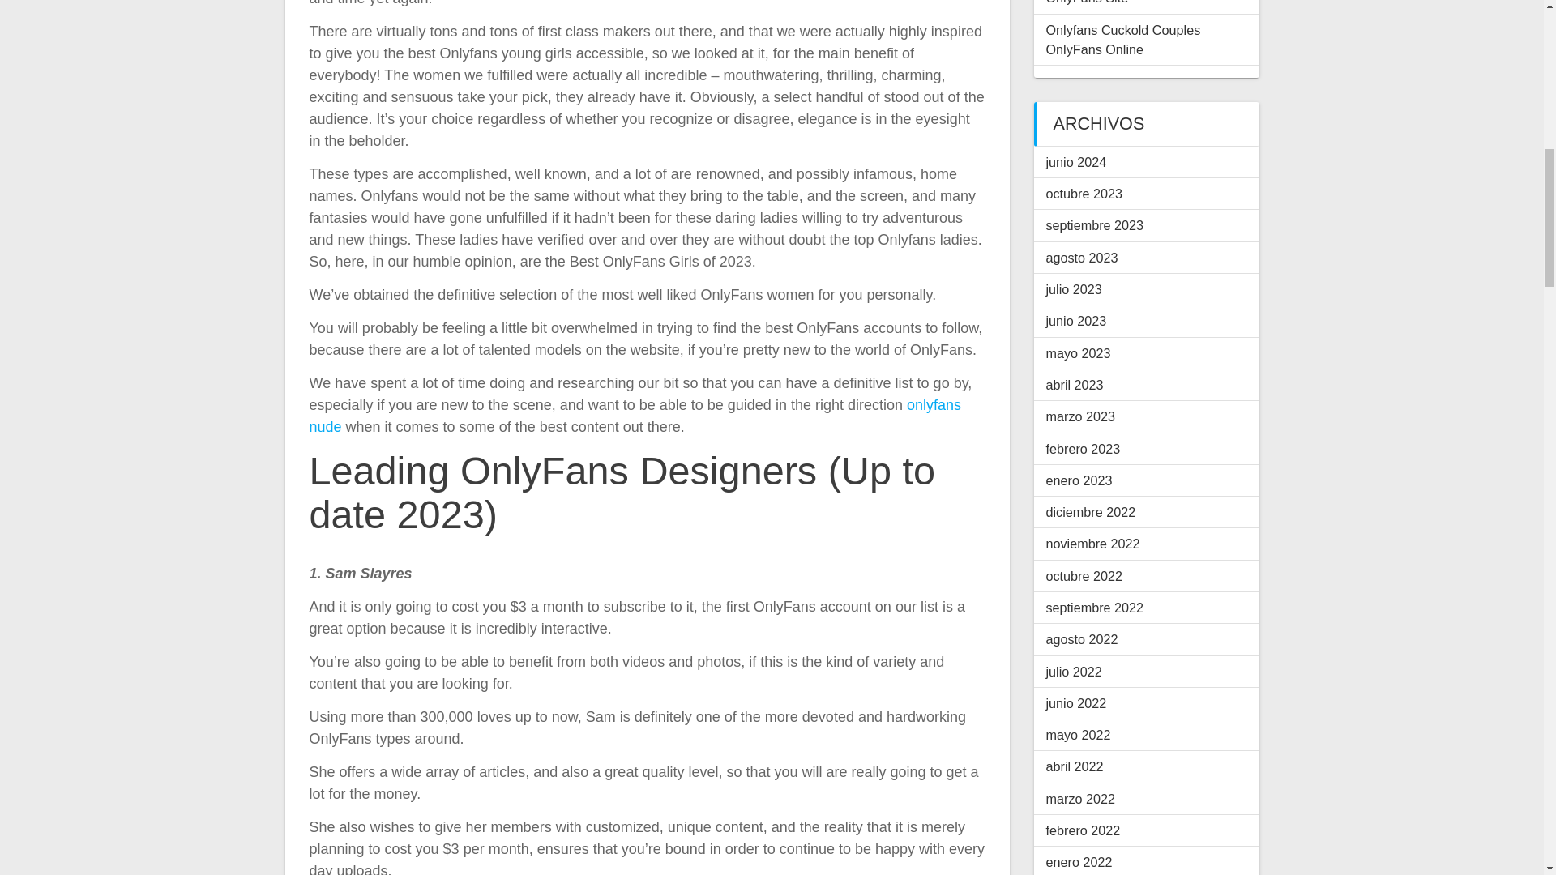  Describe the element at coordinates (635, 416) in the screenshot. I see `onlyfans nude` at that location.